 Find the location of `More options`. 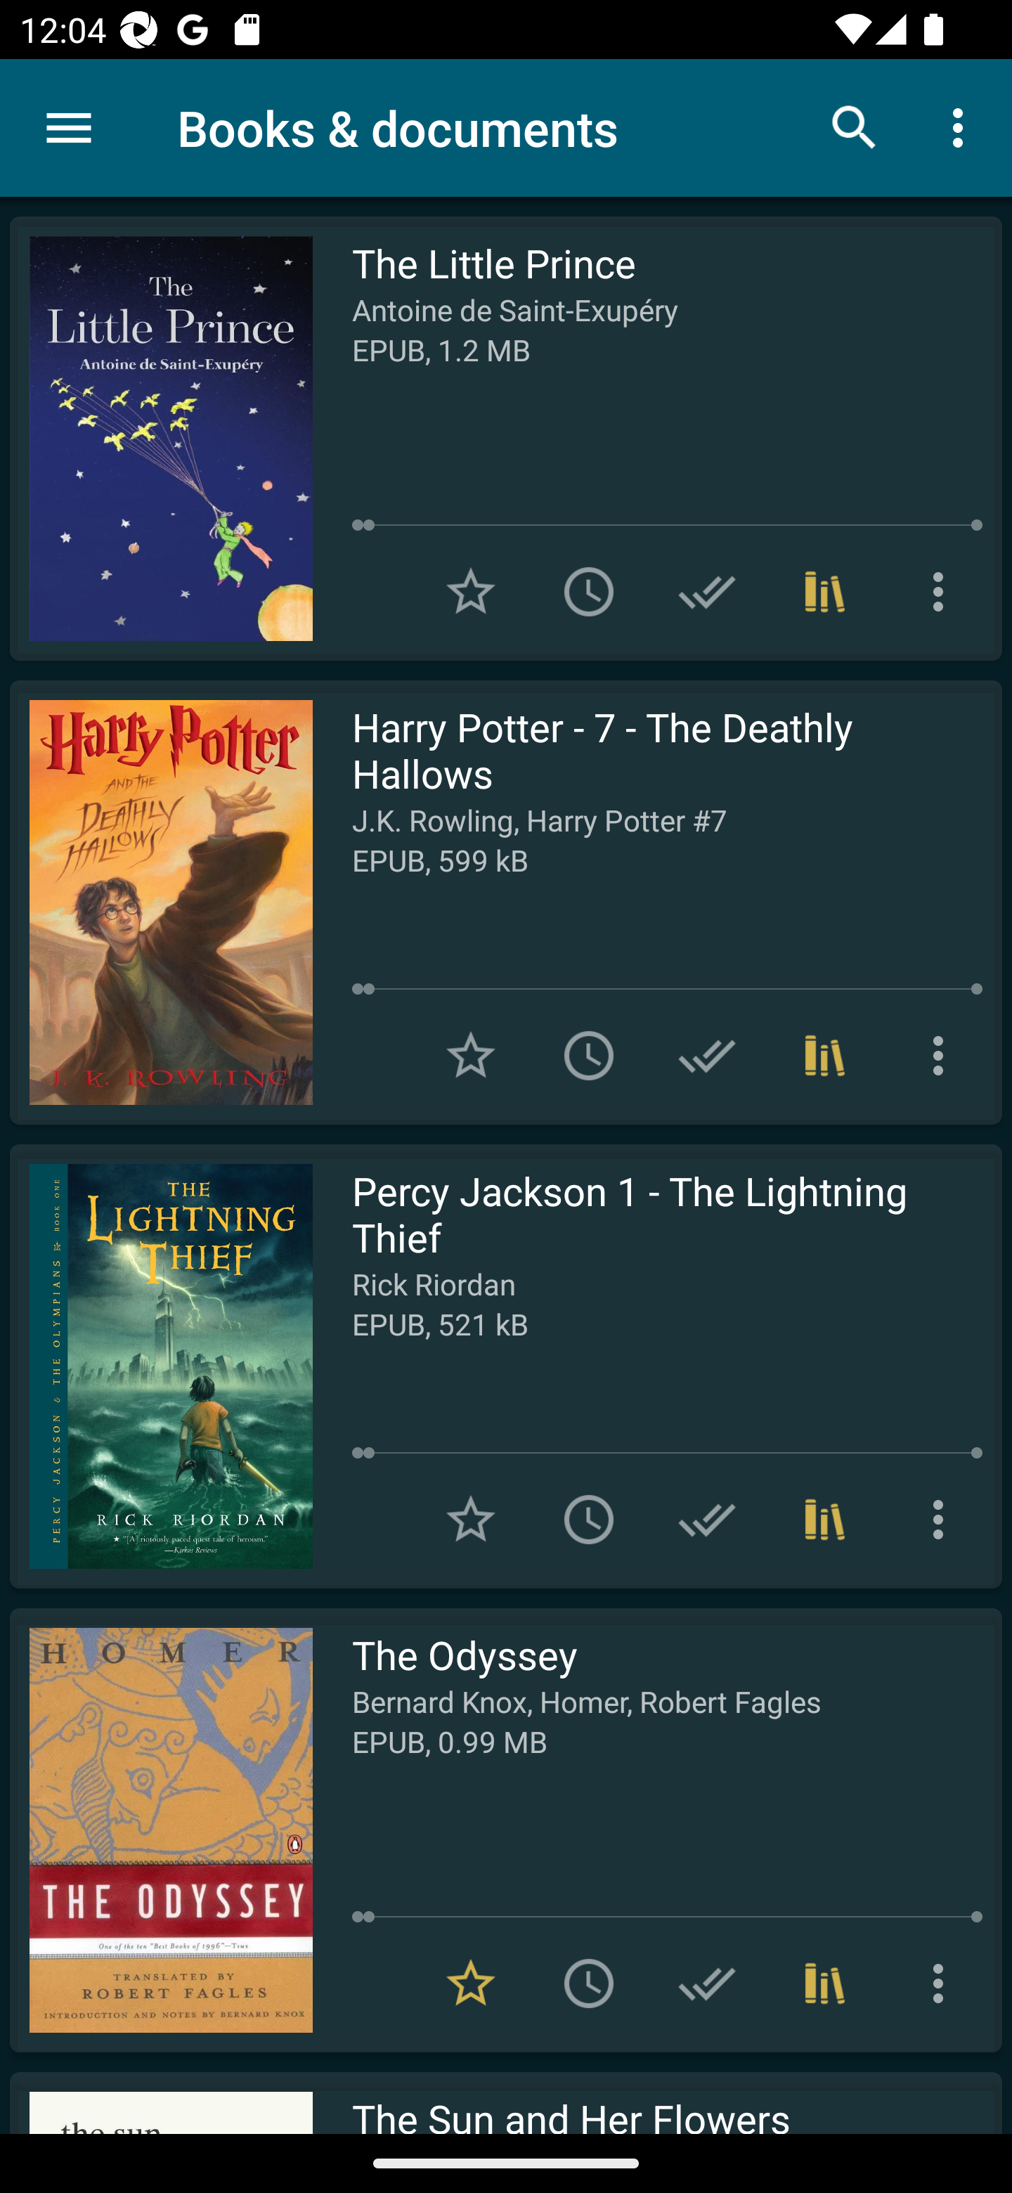

More options is located at coordinates (943, 592).